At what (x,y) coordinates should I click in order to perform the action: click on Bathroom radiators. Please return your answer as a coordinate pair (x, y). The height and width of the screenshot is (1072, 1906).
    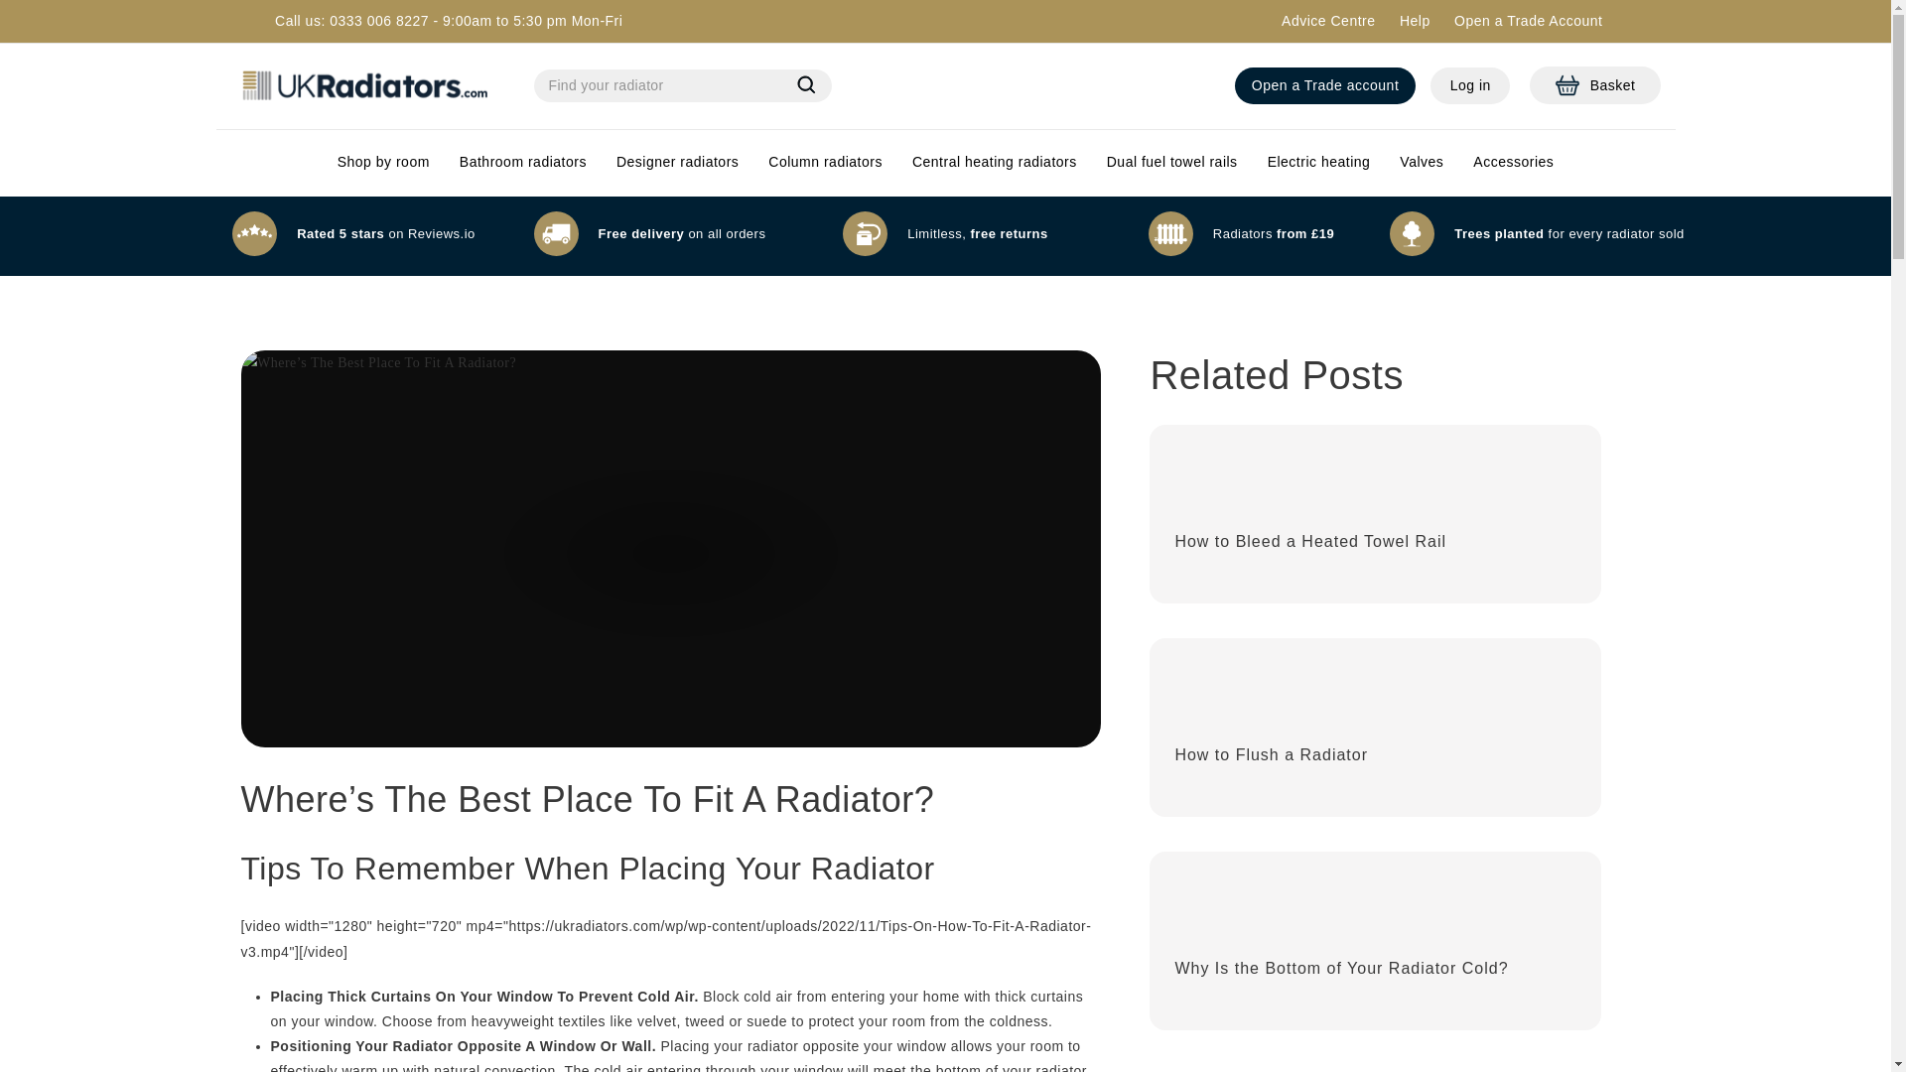
    Looking at the image, I should click on (806, 87).